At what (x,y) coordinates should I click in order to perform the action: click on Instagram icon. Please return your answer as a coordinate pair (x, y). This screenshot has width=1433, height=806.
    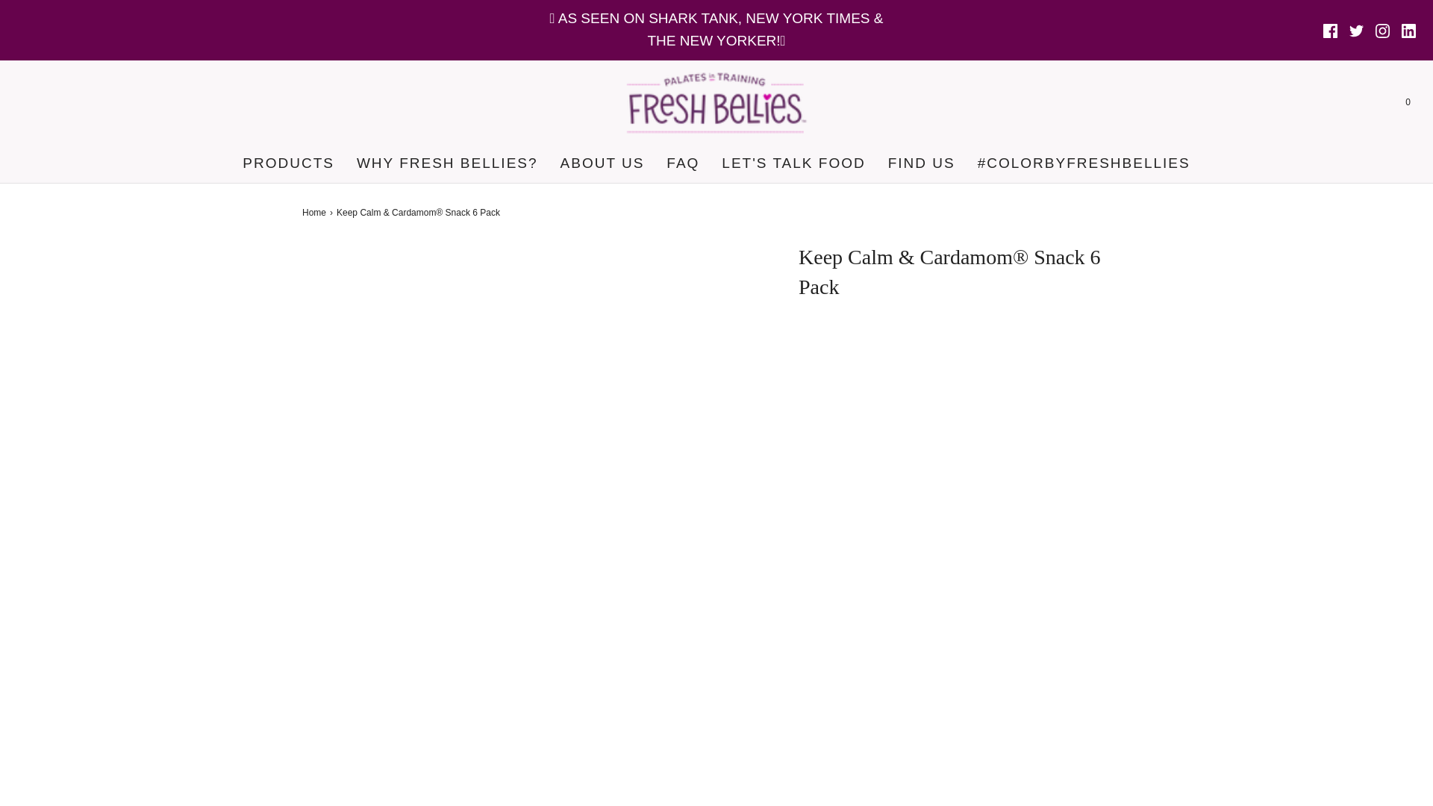
    Looking at the image, I should click on (1382, 31).